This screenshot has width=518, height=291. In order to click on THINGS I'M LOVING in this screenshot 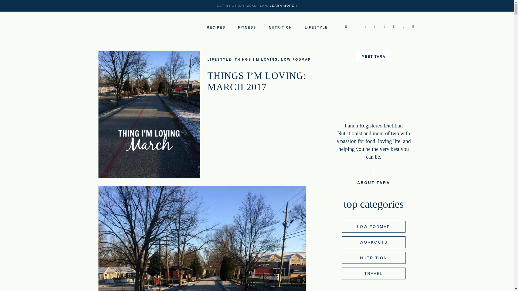, I will do `click(256, 59)`.